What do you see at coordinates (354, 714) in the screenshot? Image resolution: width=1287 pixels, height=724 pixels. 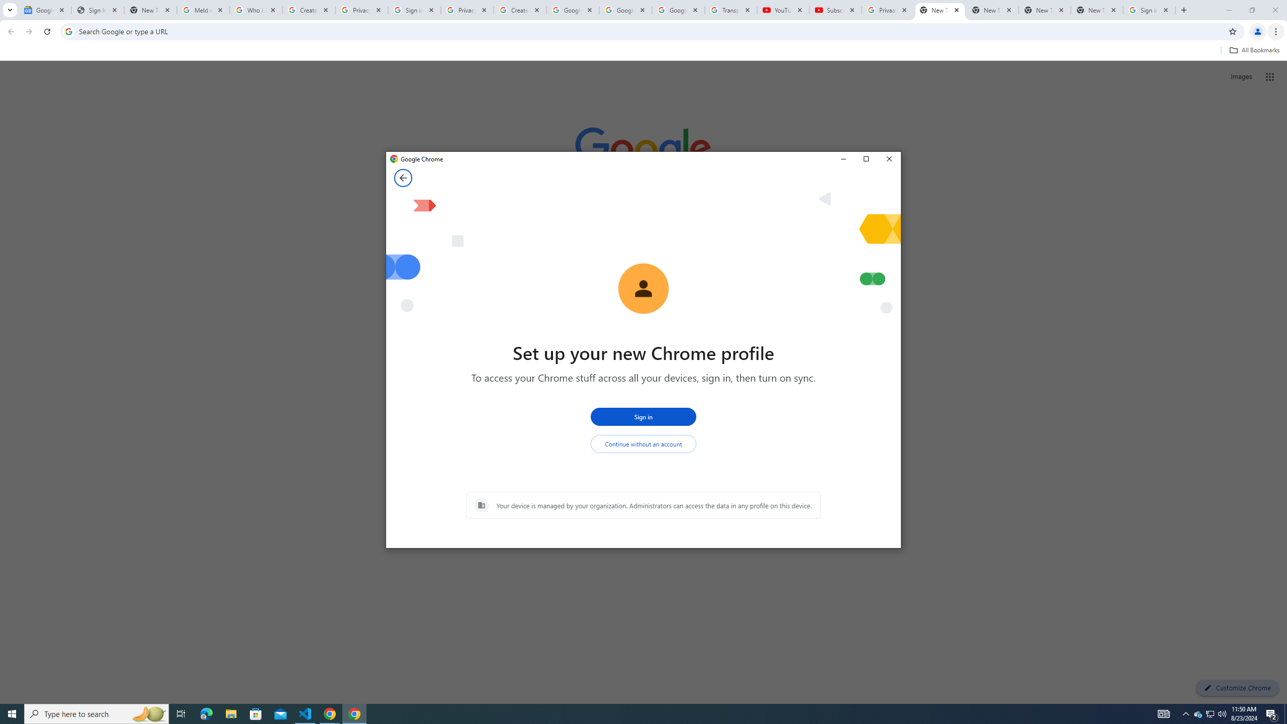 I see `Google Chrome - 1 running window` at bounding box center [354, 714].